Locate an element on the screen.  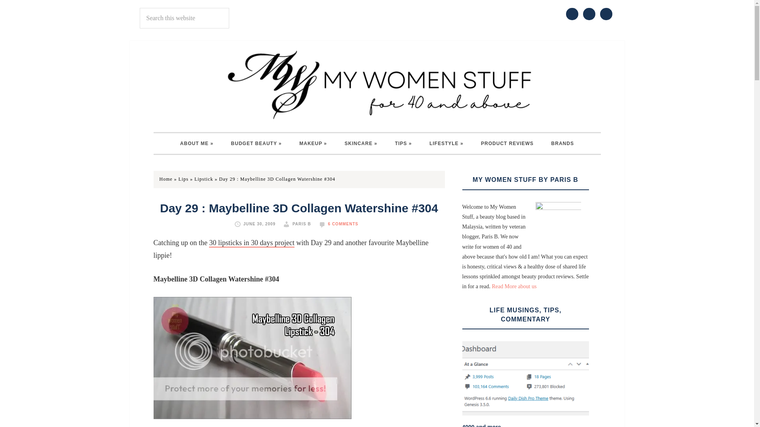
Click for all Skincare Reiews is located at coordinates (361, 143).